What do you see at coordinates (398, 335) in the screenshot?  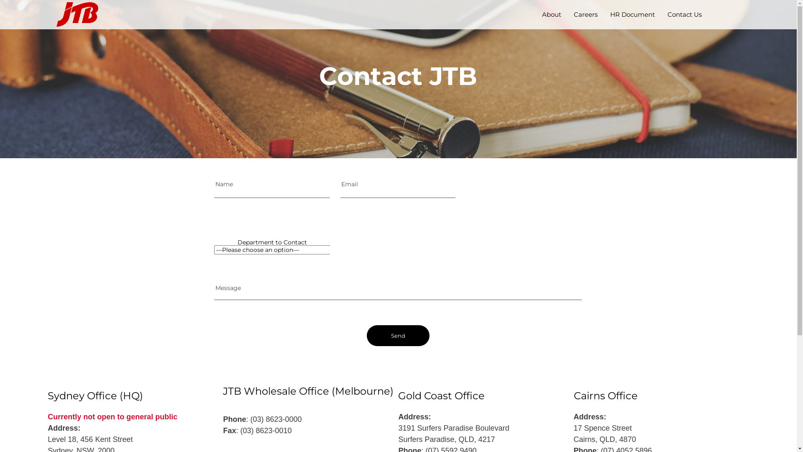 I see `send` at bounding box center [398, 335].